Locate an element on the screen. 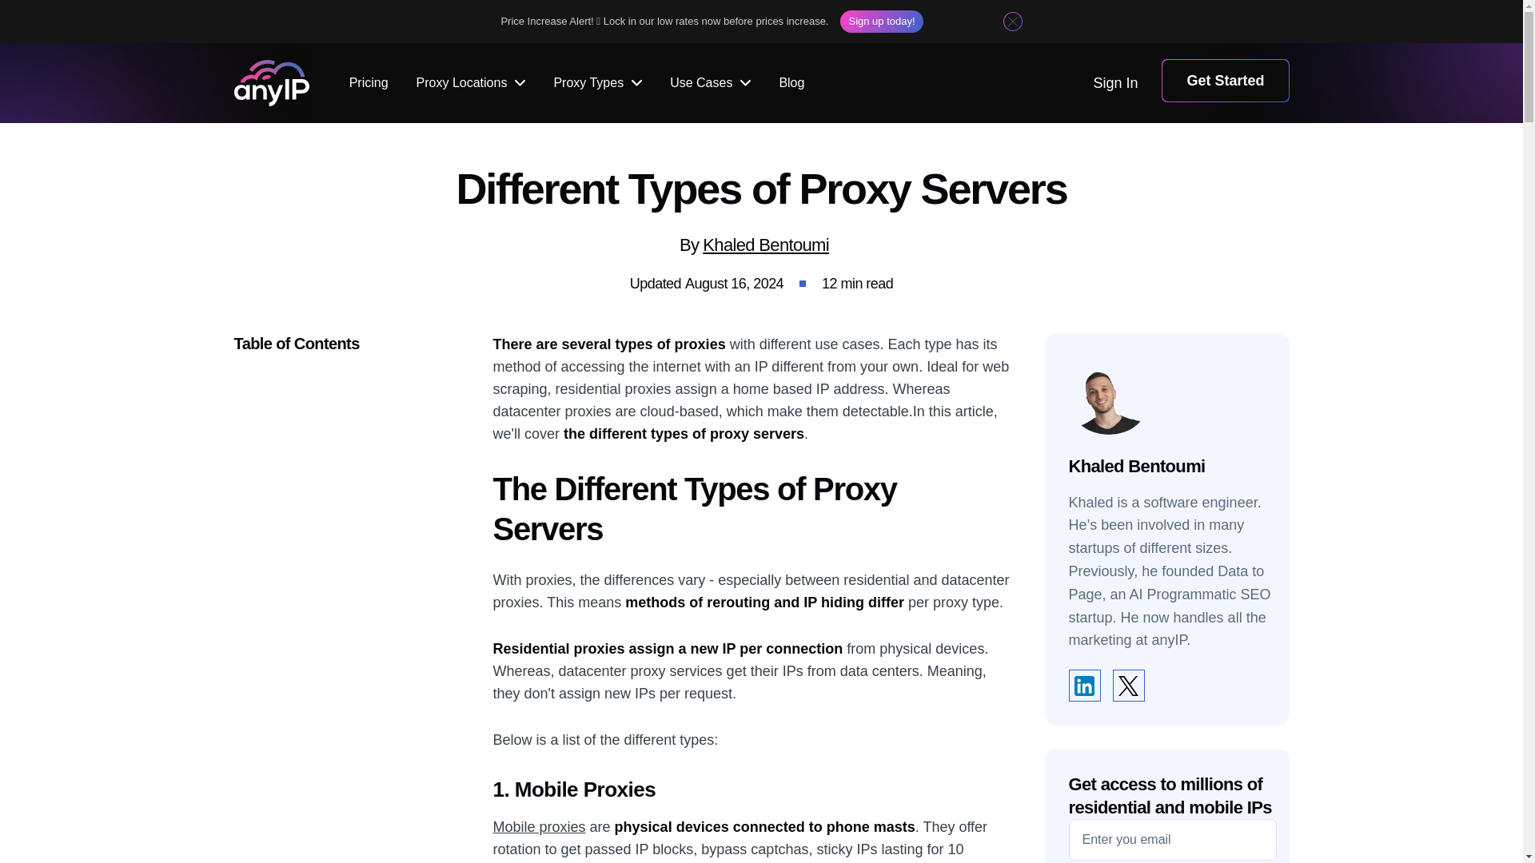  Sign up today! is located at coordinates (881, 21).